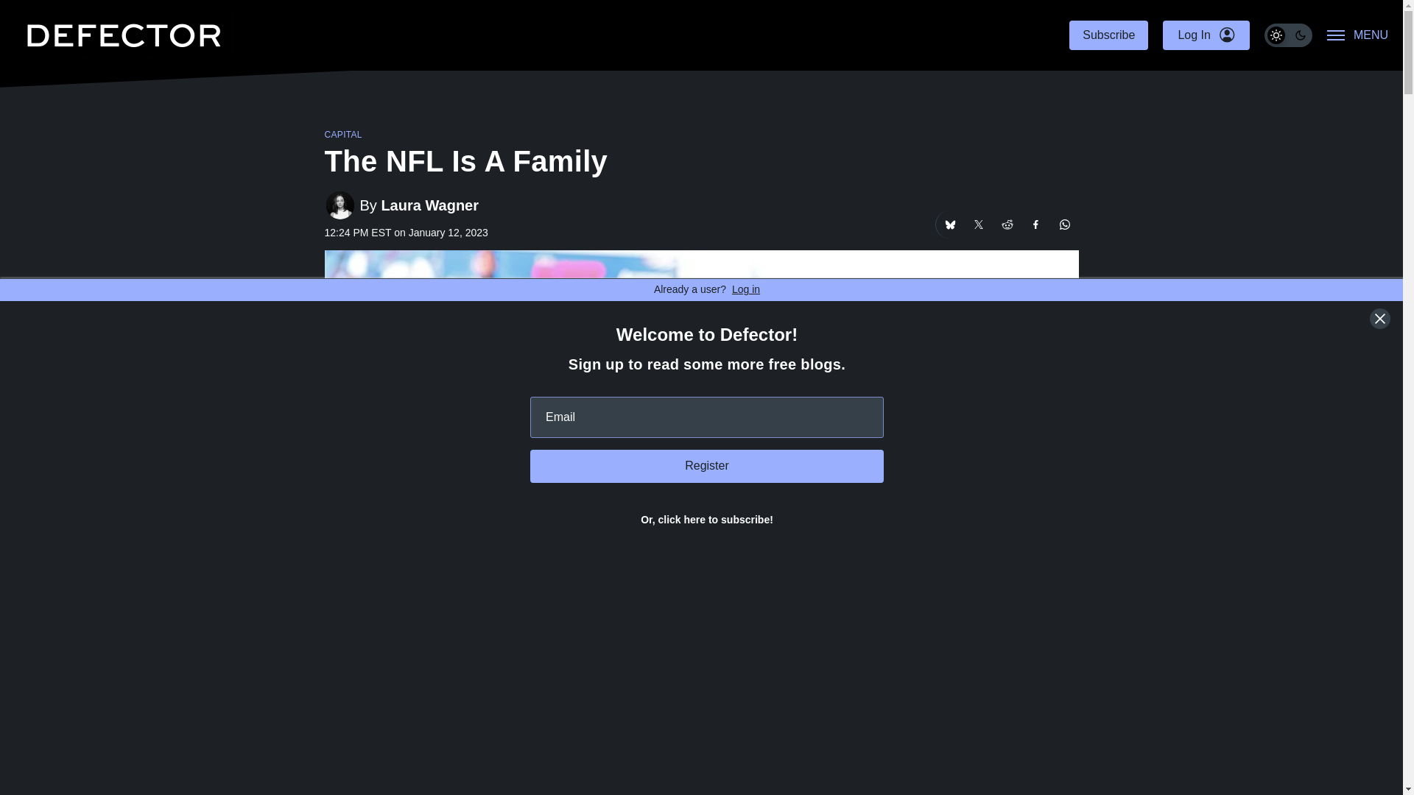 The image size is (1414, 795). Describe the element at coordinates (949, 225) in the screenshot. I see `Share on Bluesky` at that location.